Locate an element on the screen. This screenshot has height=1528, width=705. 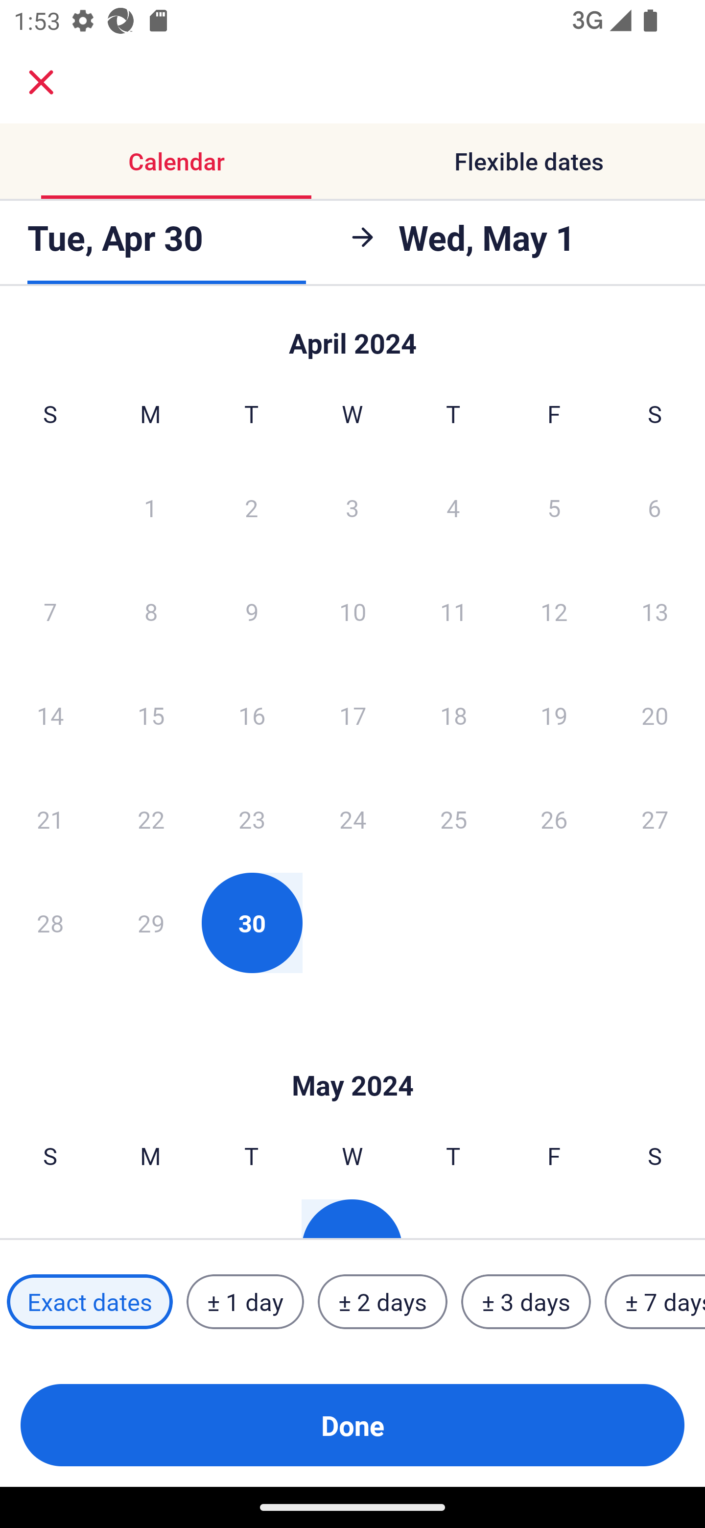
6 Saturday, April 6, 2024 is located at coordinates (655, 507).